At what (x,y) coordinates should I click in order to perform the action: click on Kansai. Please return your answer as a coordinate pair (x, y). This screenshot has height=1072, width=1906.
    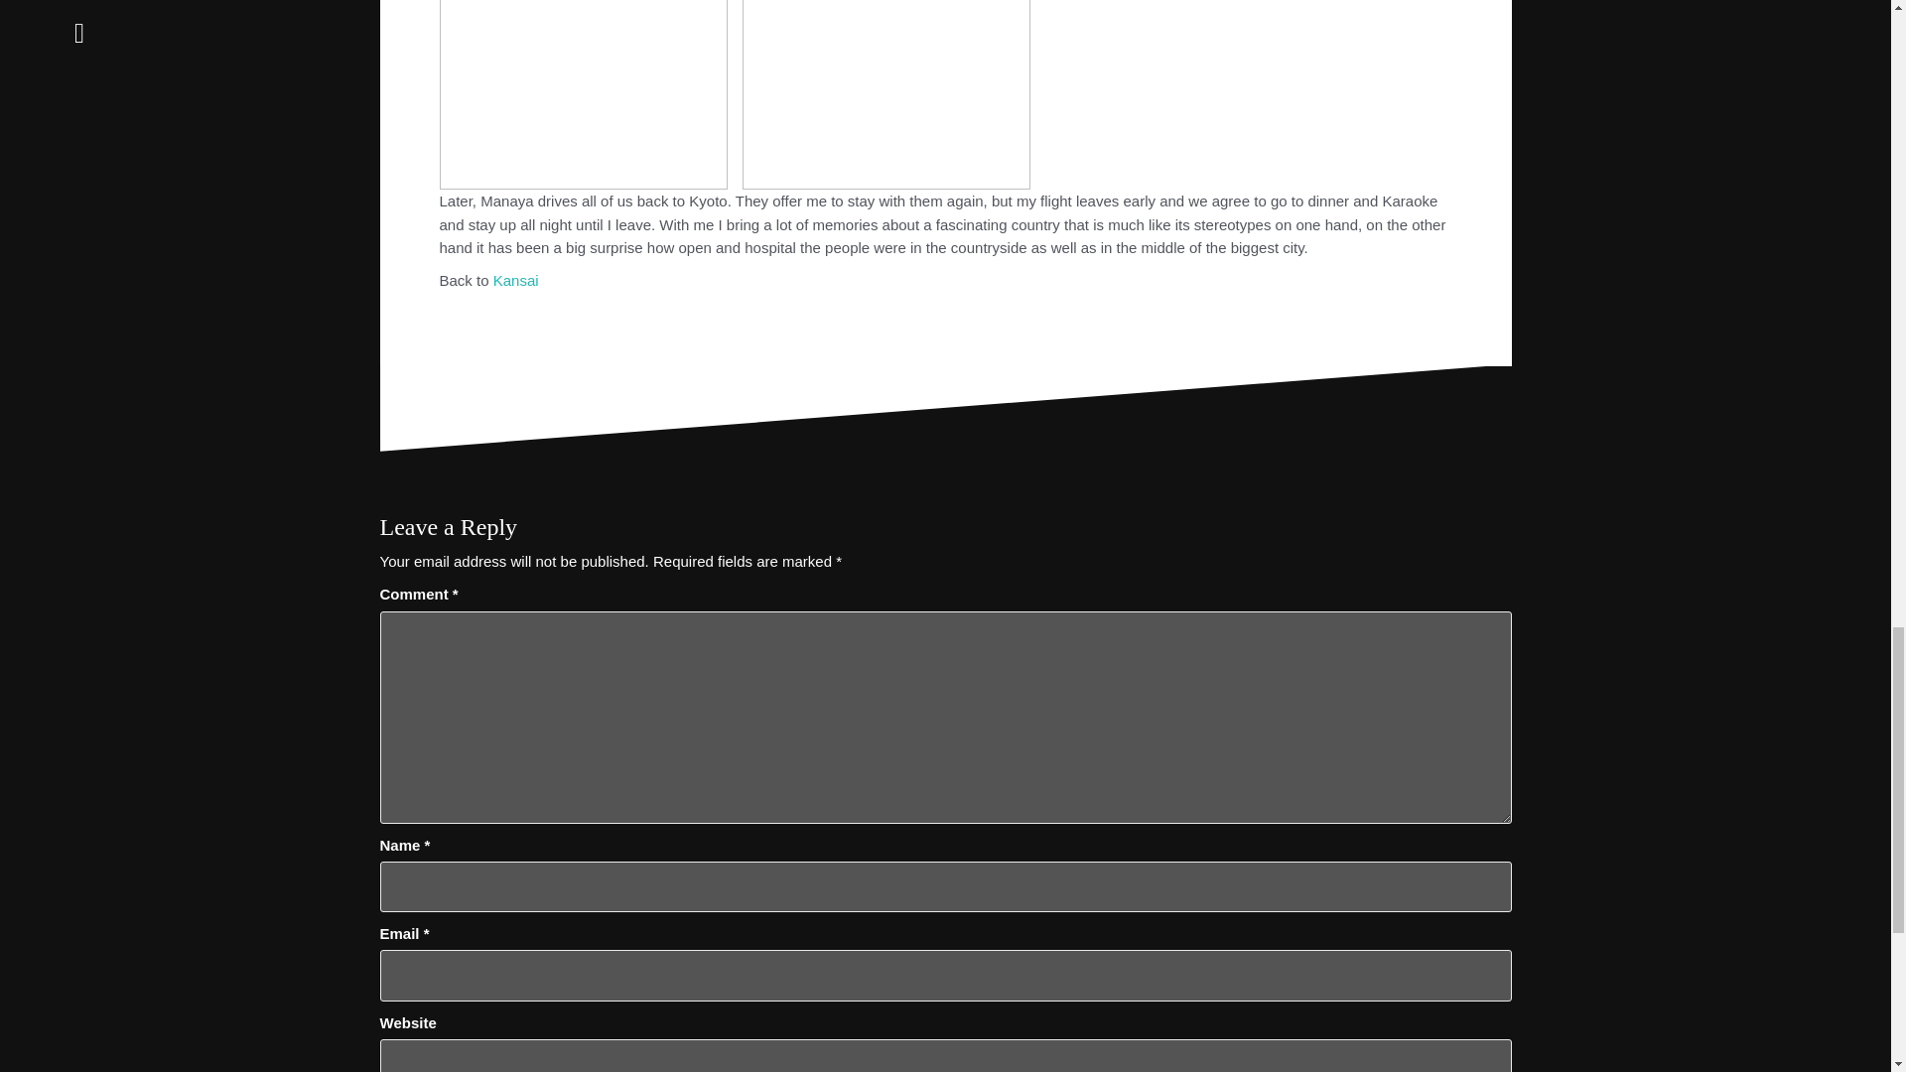
    Looking at the image, I should click on (516, 280).